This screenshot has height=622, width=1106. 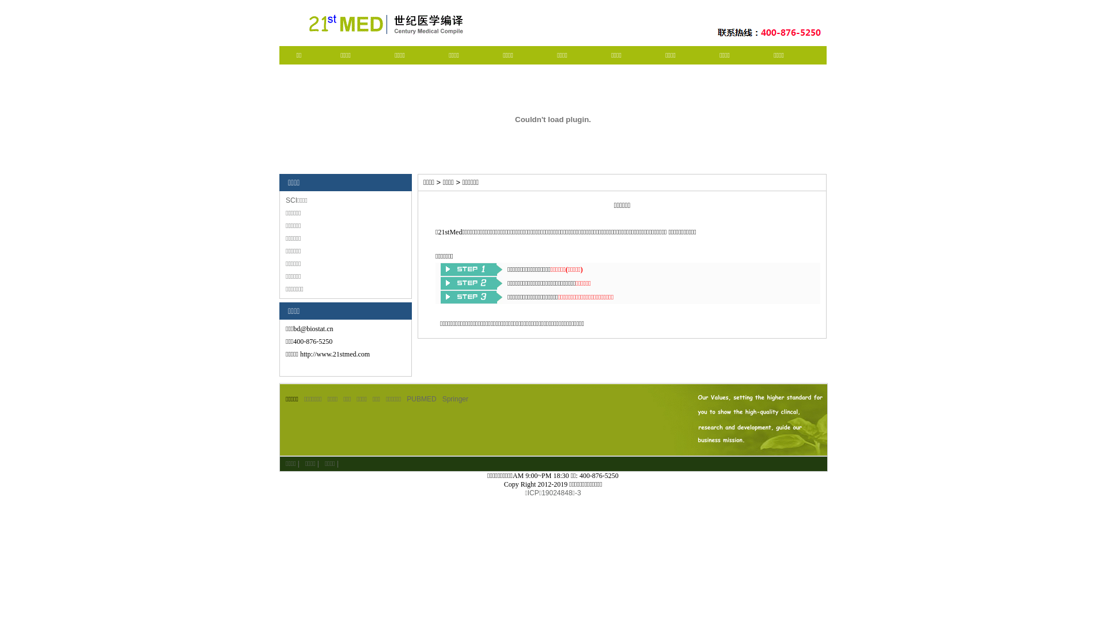 What do you see at coordinates (455, 399) in the screenshot?
I see `Springer` at bounding box center [455, 399].